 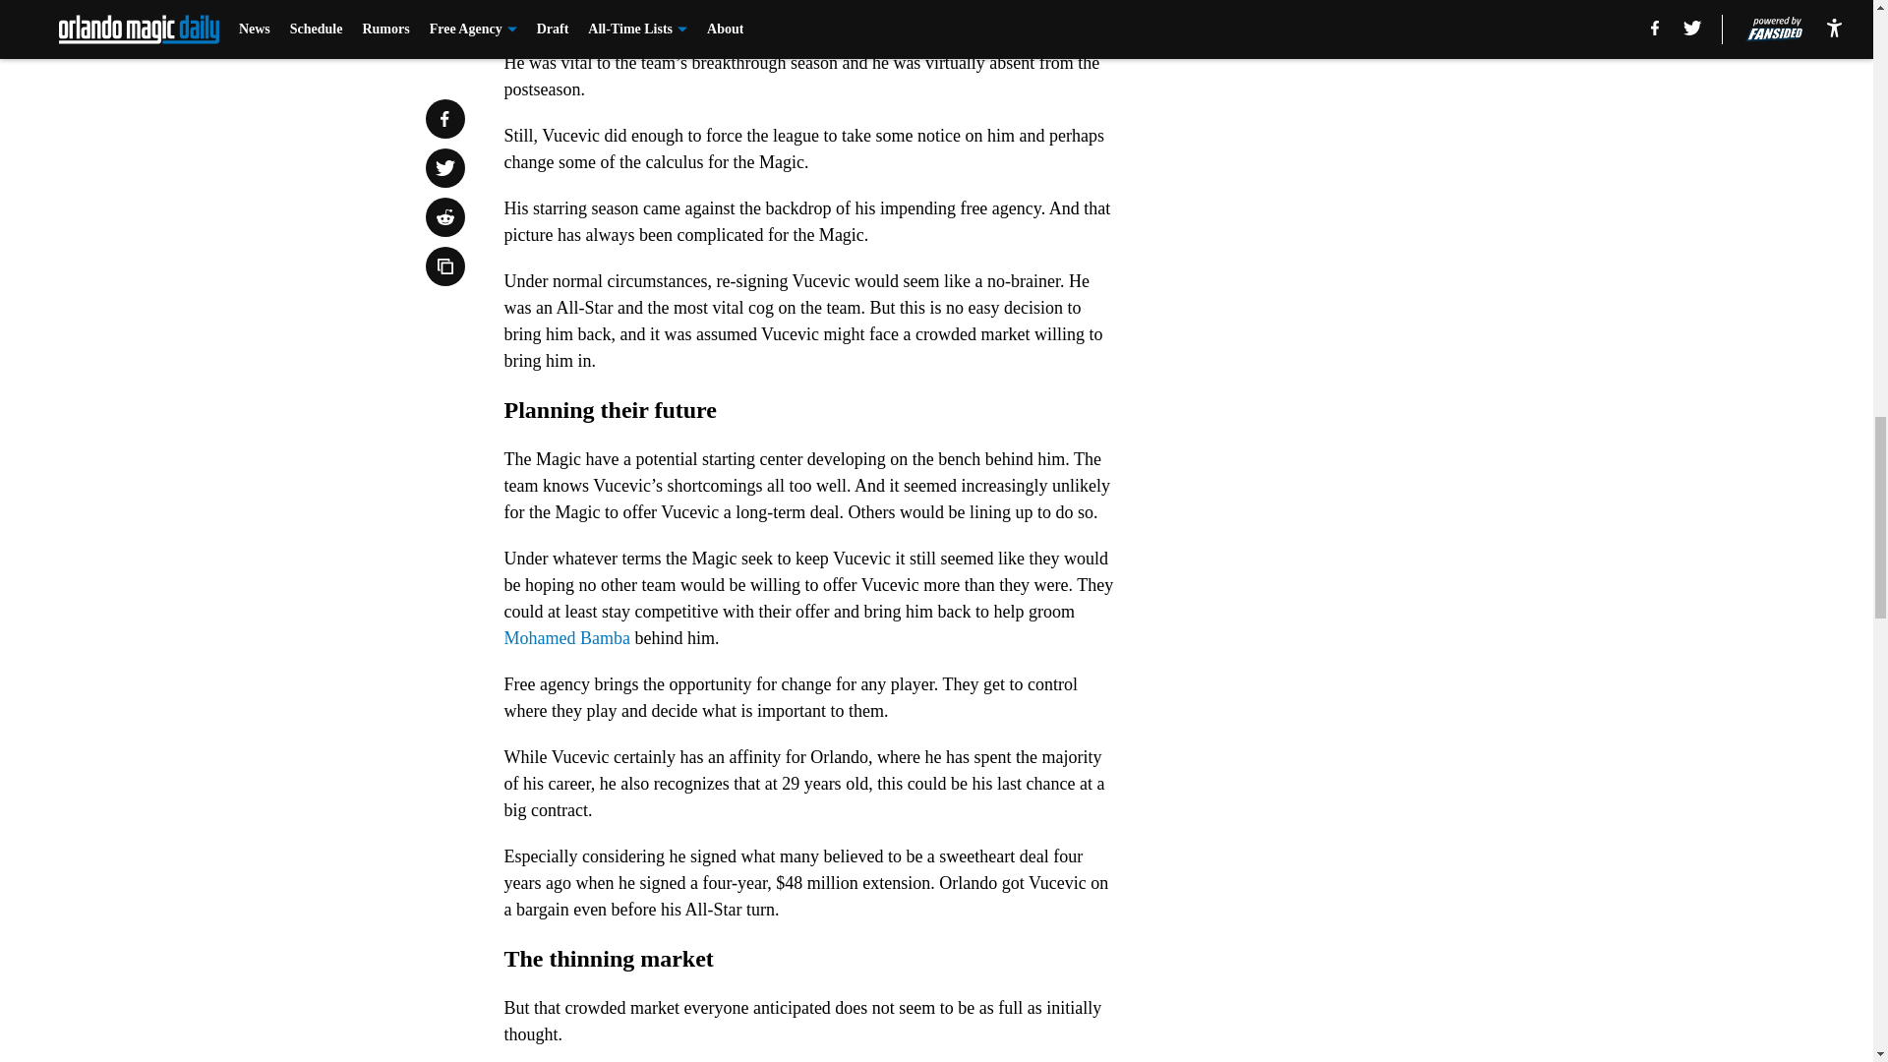 I want to click on Mohamed Bamba, so click(x=566, y=637).